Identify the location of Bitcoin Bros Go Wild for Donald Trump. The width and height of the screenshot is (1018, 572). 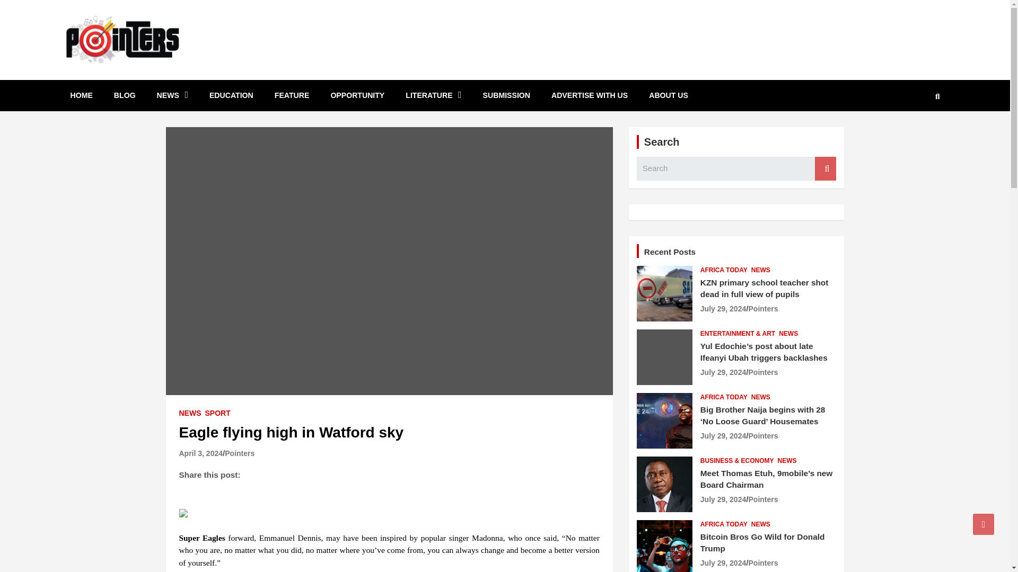
(723, 563).